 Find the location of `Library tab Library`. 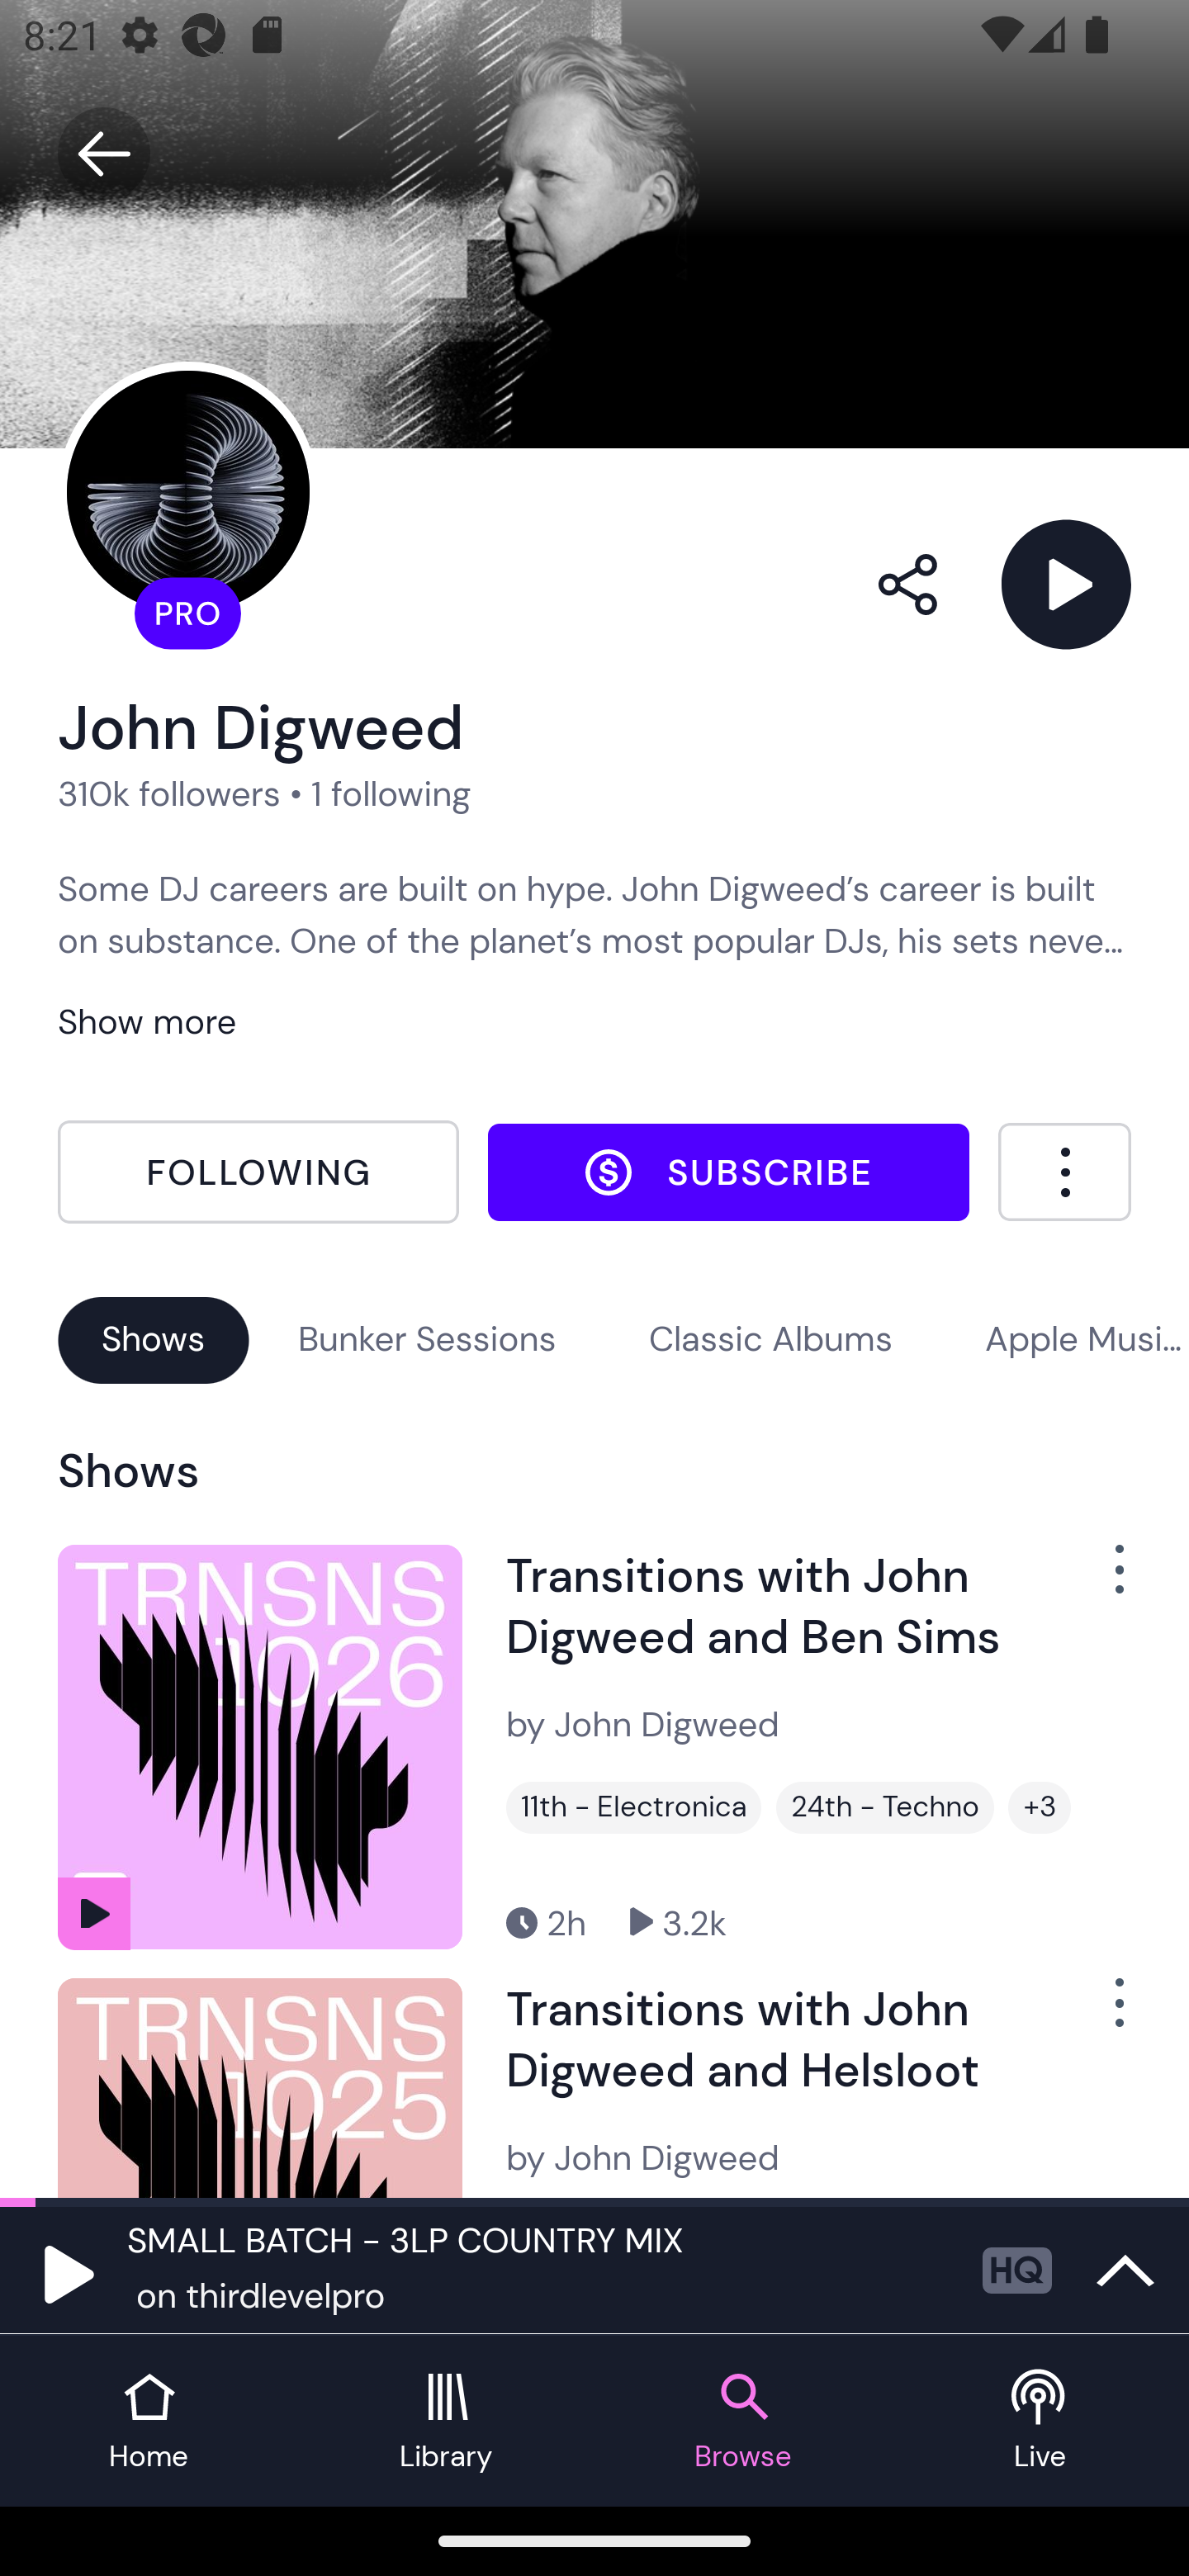

Library tab Library is located at coordinates (446, 2421).